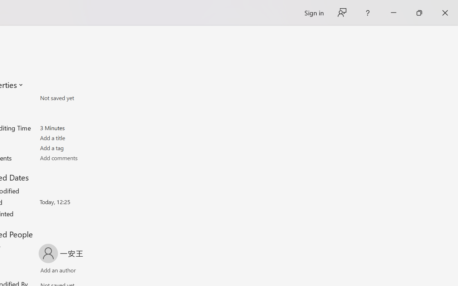  What do you see at coordinates (82, 148) in the screenshot?
I see `Tags` at bounding box center [82, 148].